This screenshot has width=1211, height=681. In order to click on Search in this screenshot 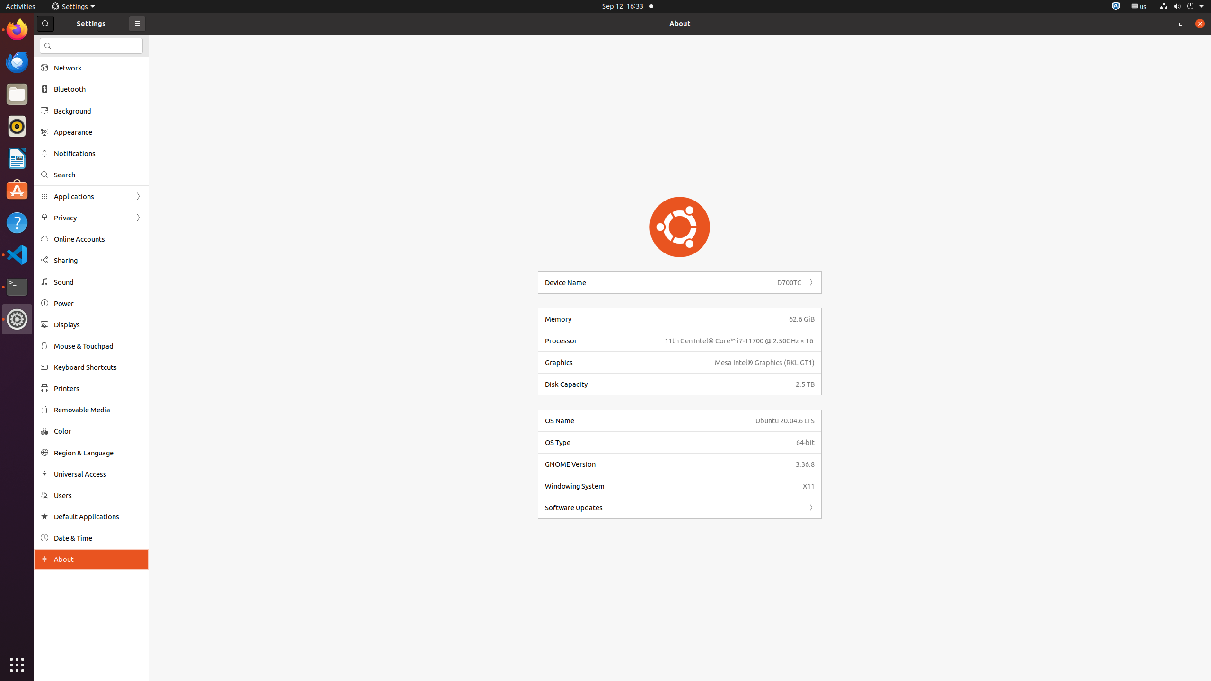, I will do `click(98, 175)`.